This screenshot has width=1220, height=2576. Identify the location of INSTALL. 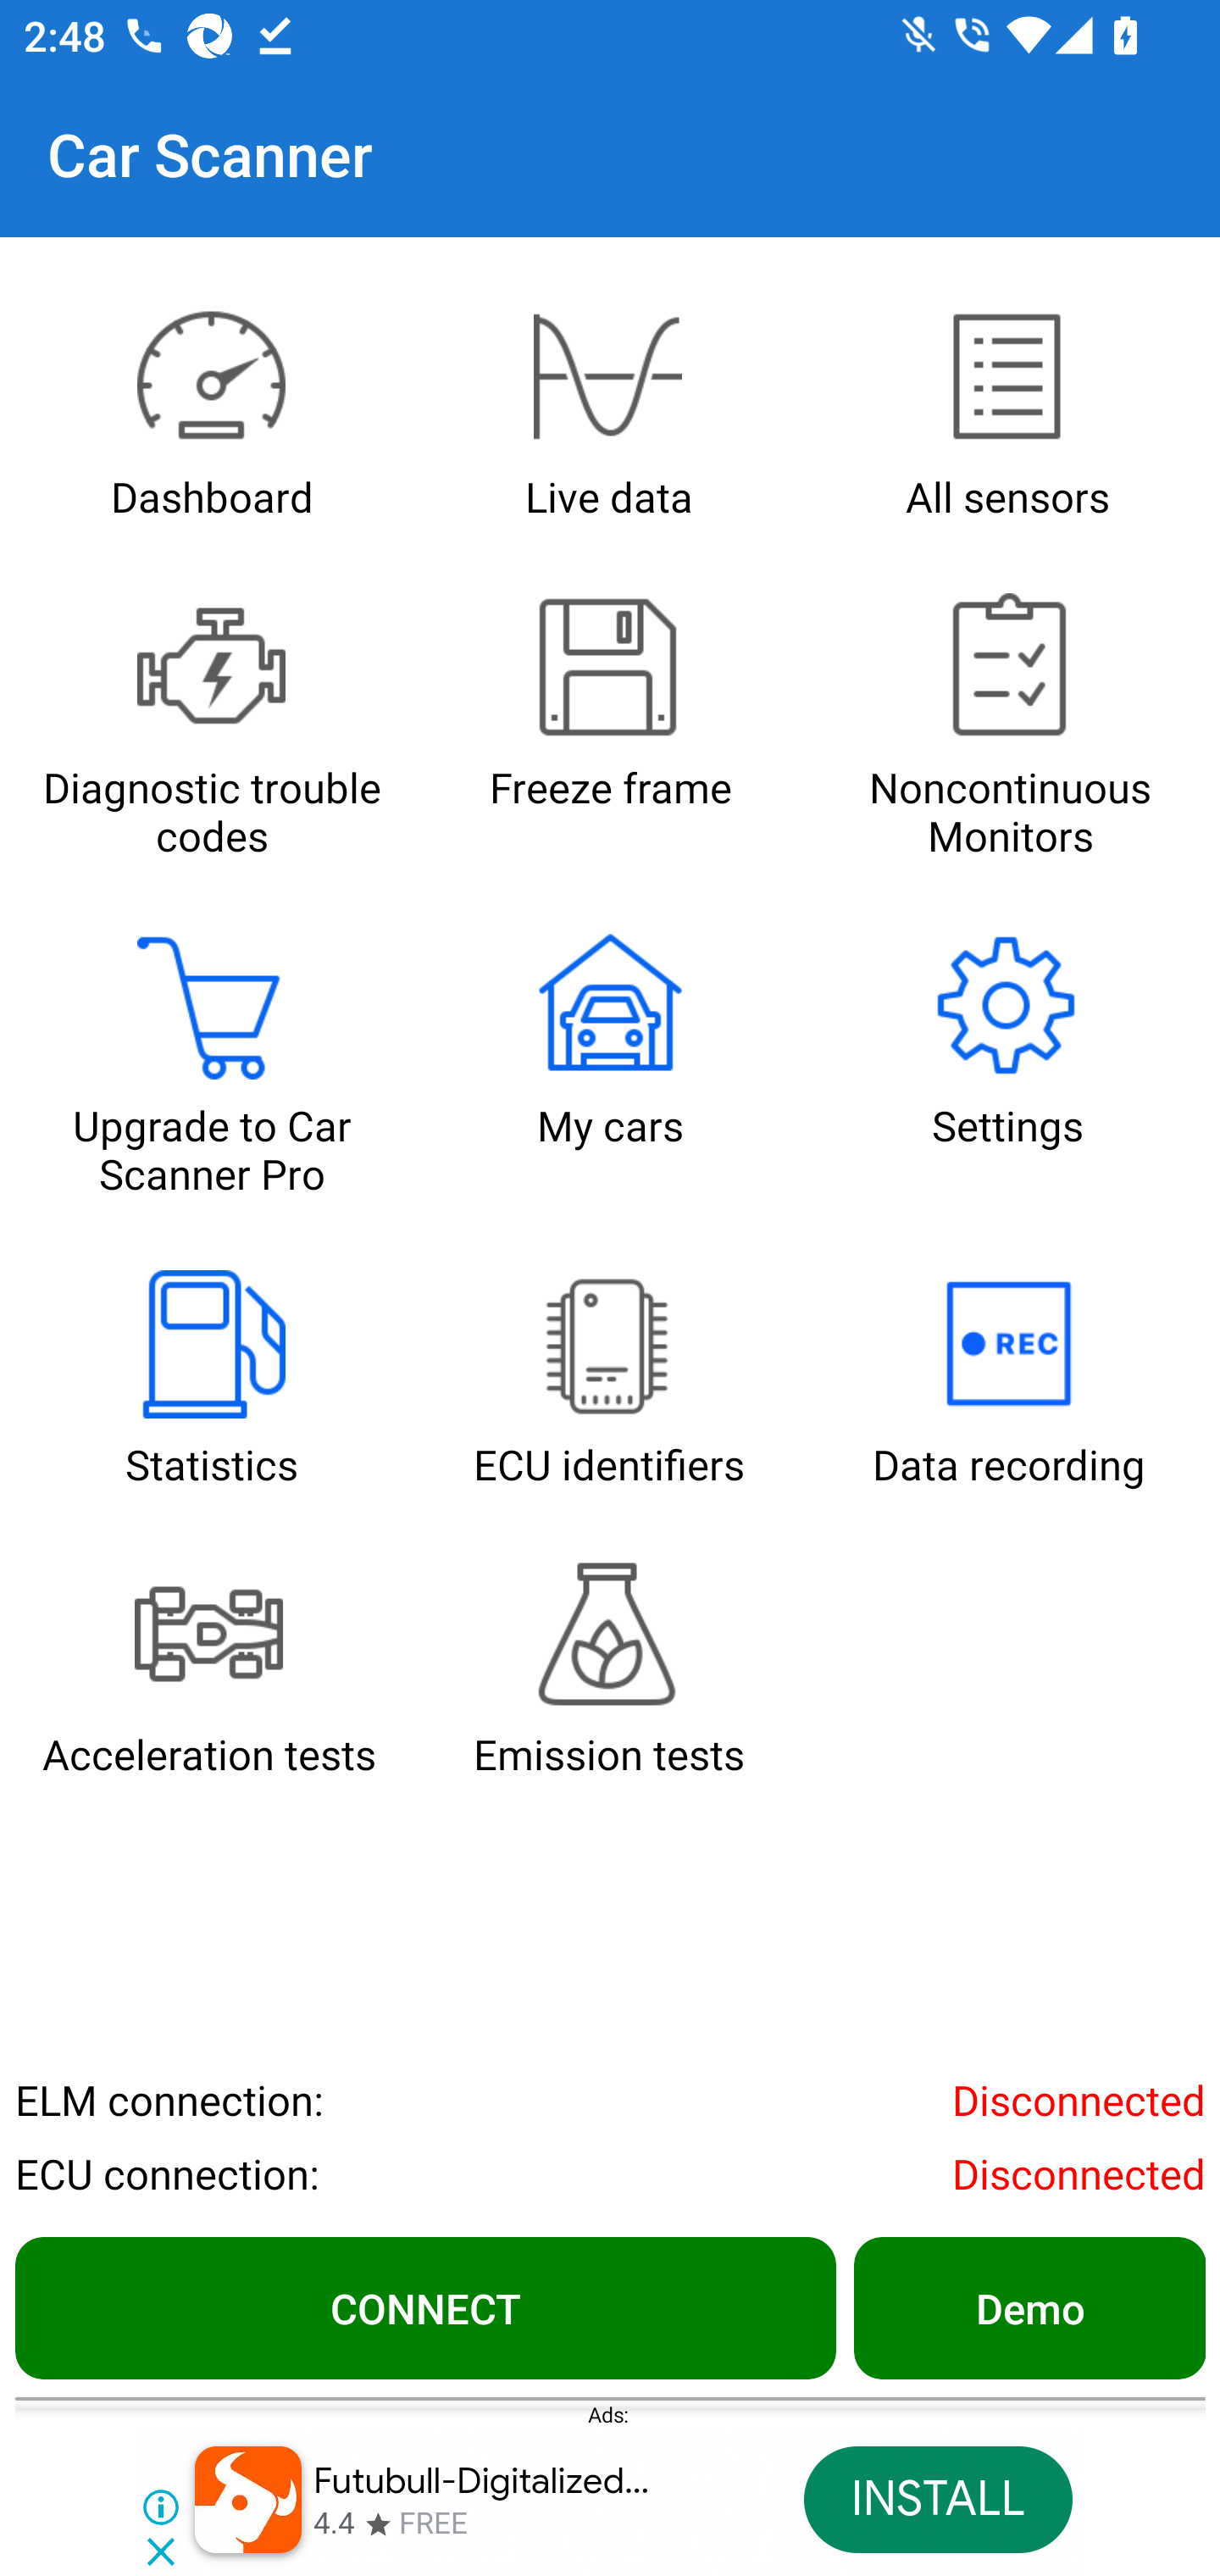
(937, 2500).